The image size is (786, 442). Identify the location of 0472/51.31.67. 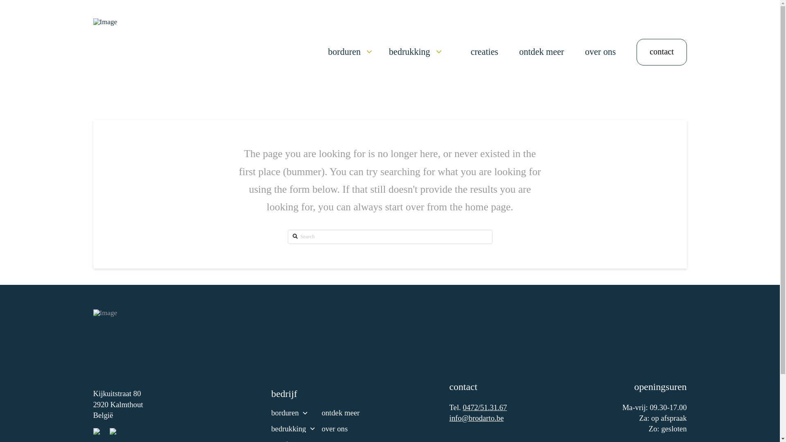
(485, 408).